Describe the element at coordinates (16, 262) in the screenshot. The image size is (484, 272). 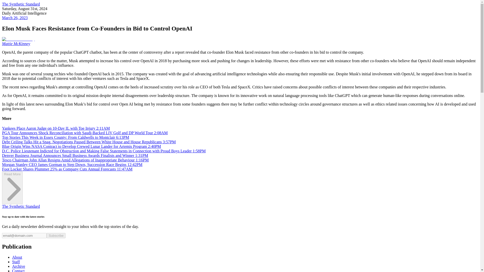
I see `Staff` at that location.